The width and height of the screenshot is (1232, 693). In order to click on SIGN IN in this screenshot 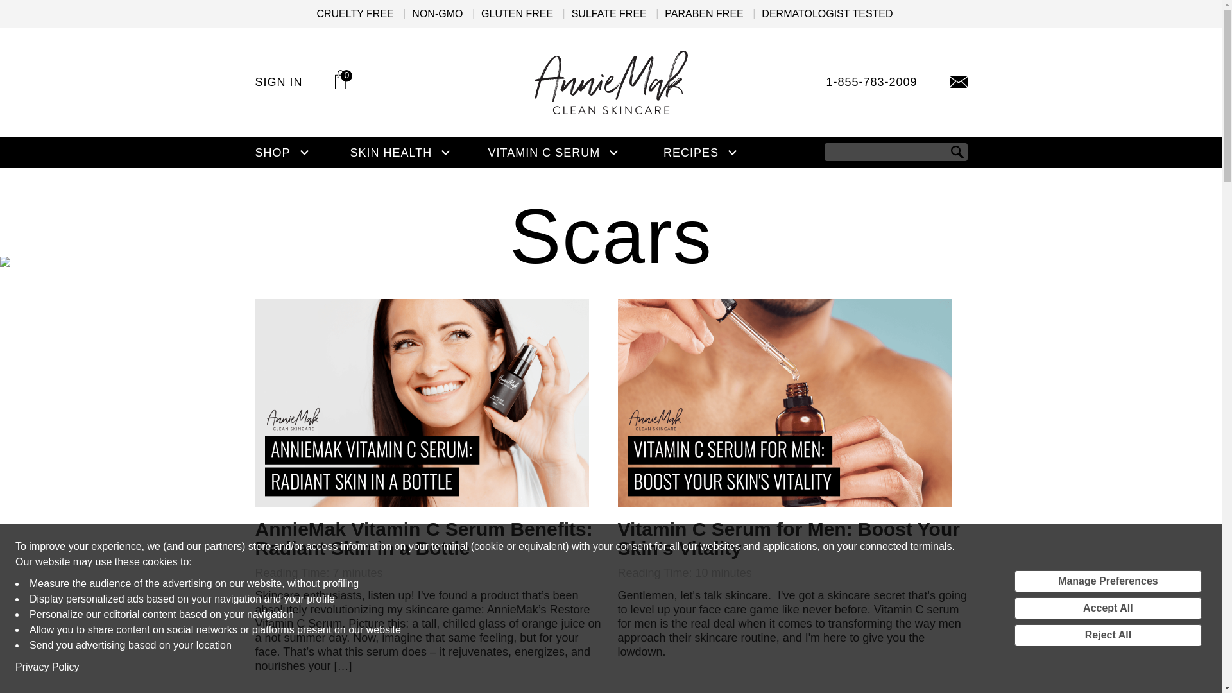, I will do `click(278, 82)`.